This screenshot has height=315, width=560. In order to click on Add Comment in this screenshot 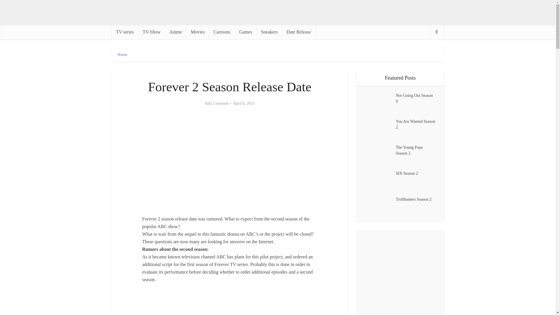, I will do `click(216, 103)`.